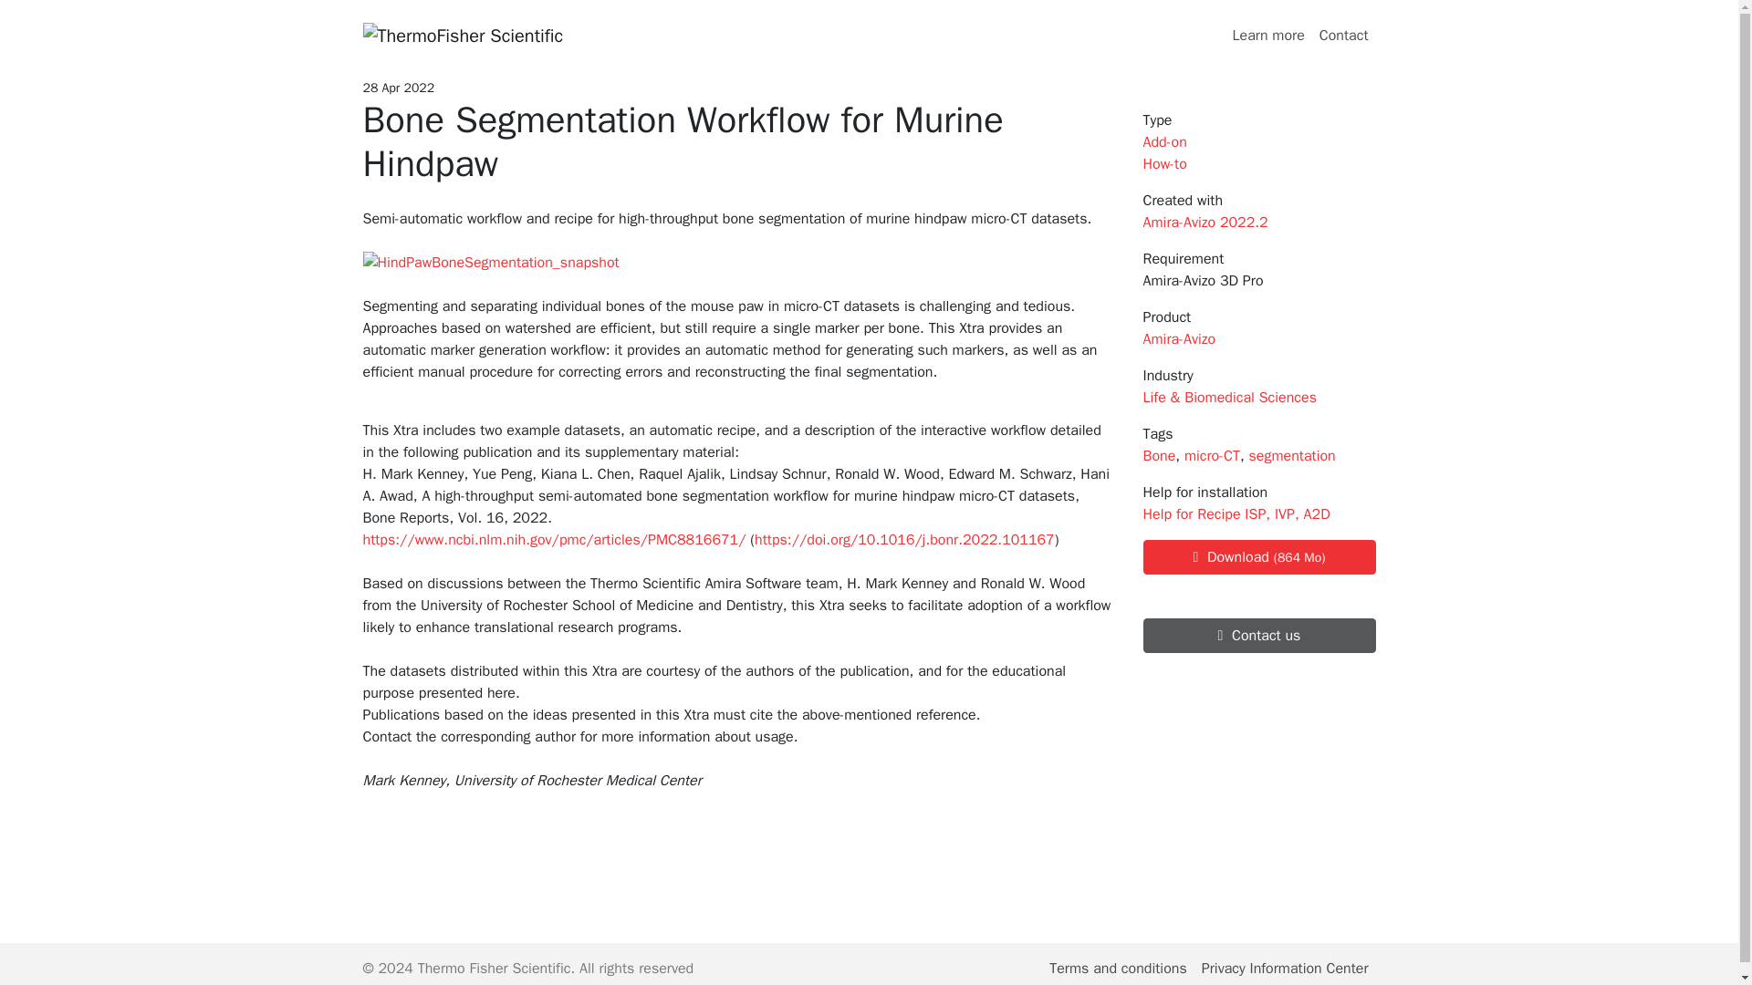 The image size is (1752, 985). What do you see at coordinates (1236, 514) in the screenshot?
I see `Help for Recipe ISP, IVP, A2D` at bounding box center [1236, 514].